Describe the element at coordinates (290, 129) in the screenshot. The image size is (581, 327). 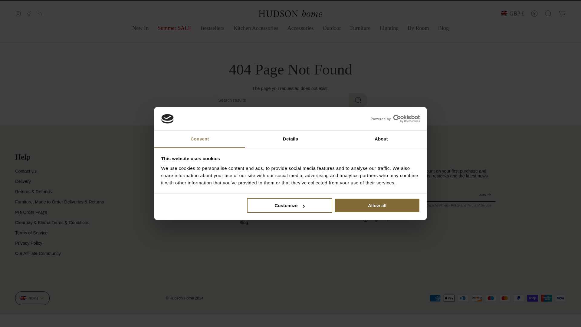
I see `Details` at that location.